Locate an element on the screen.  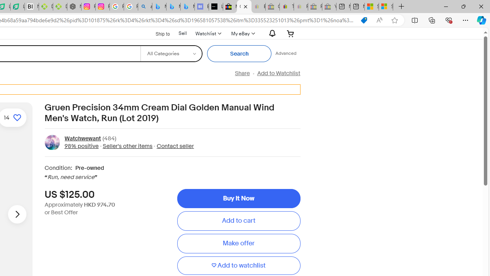
alabama high school quarterback dies - Search is located at coordinates (145, 7).